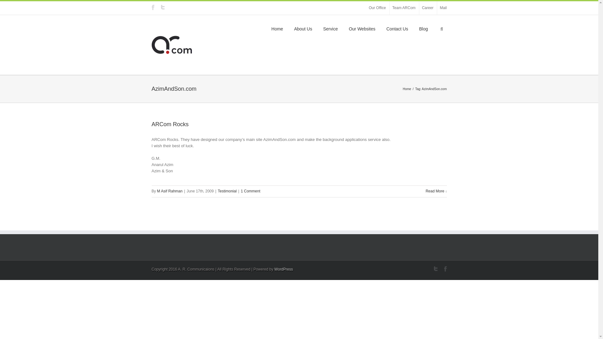 This screenshot has width=603, height=339. I want to click on ARCom Rocks, so click(170, 124).